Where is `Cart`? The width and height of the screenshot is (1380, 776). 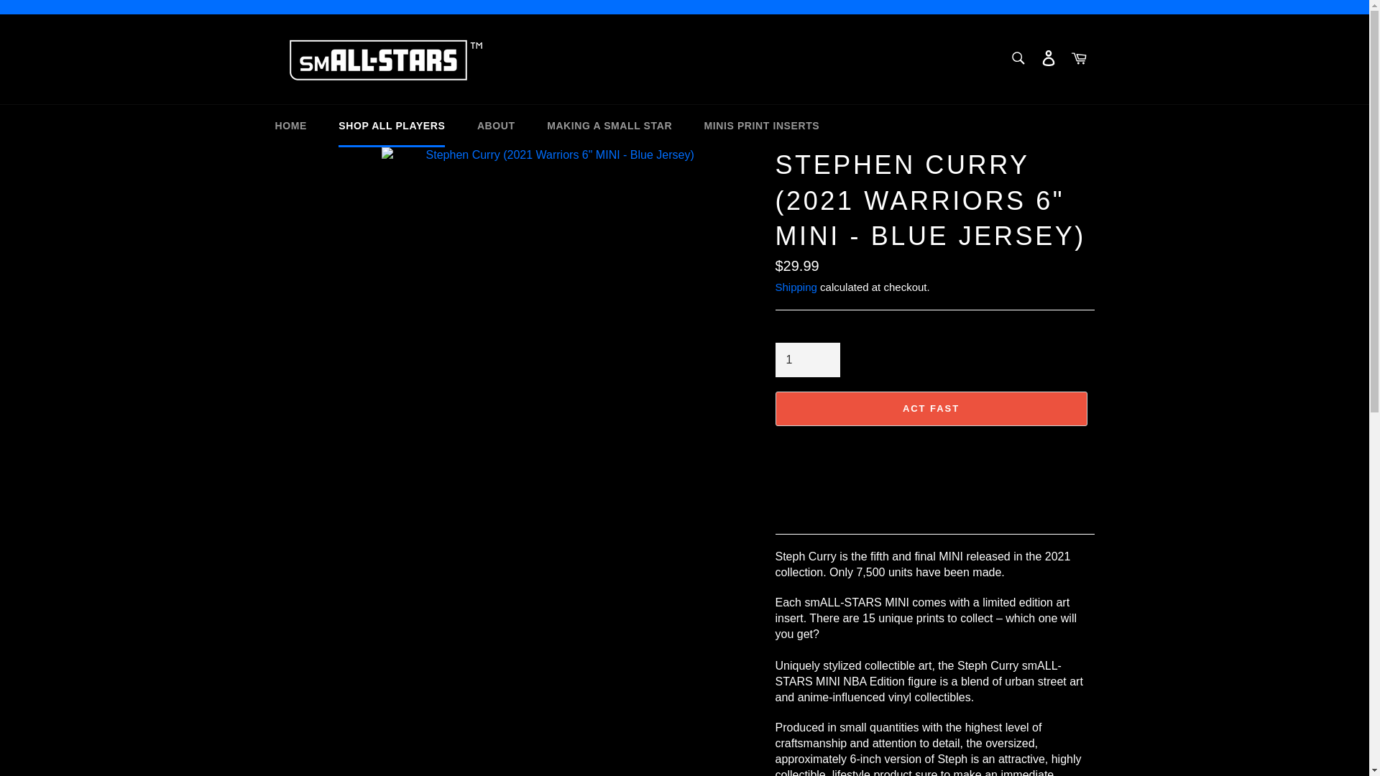 Cart is located at coordinates (1079, 59).